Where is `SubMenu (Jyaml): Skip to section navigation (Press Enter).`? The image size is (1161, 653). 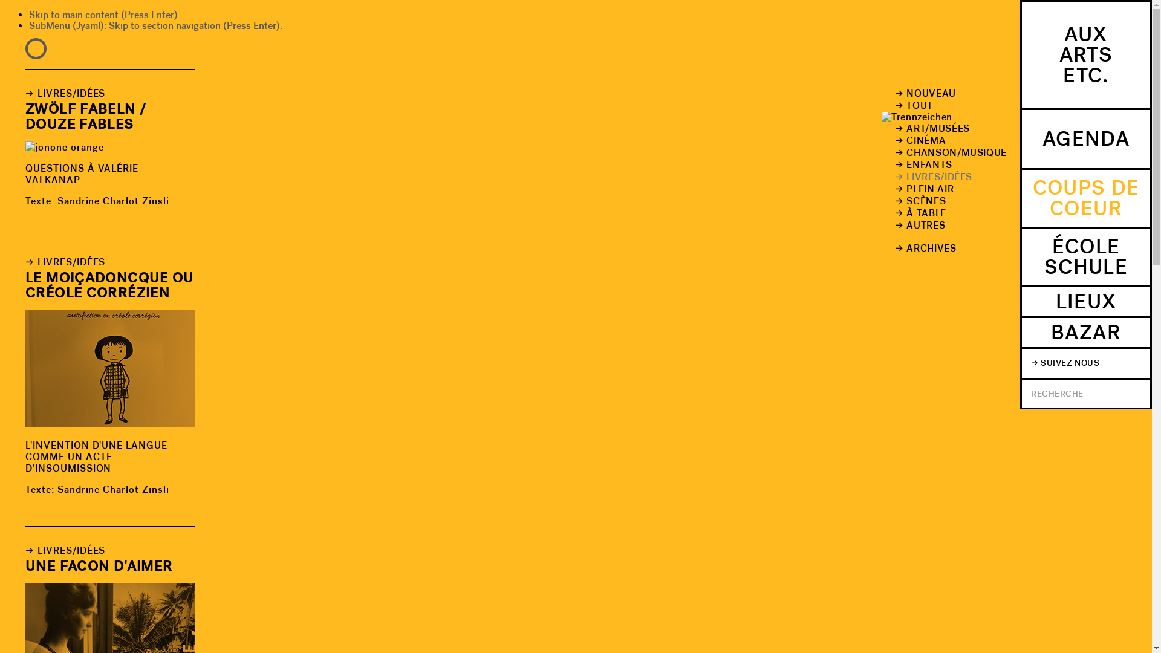 SubMenu (Jyaml): Skip to section navigation (Press Enter). is located at coordinates (156, 25).